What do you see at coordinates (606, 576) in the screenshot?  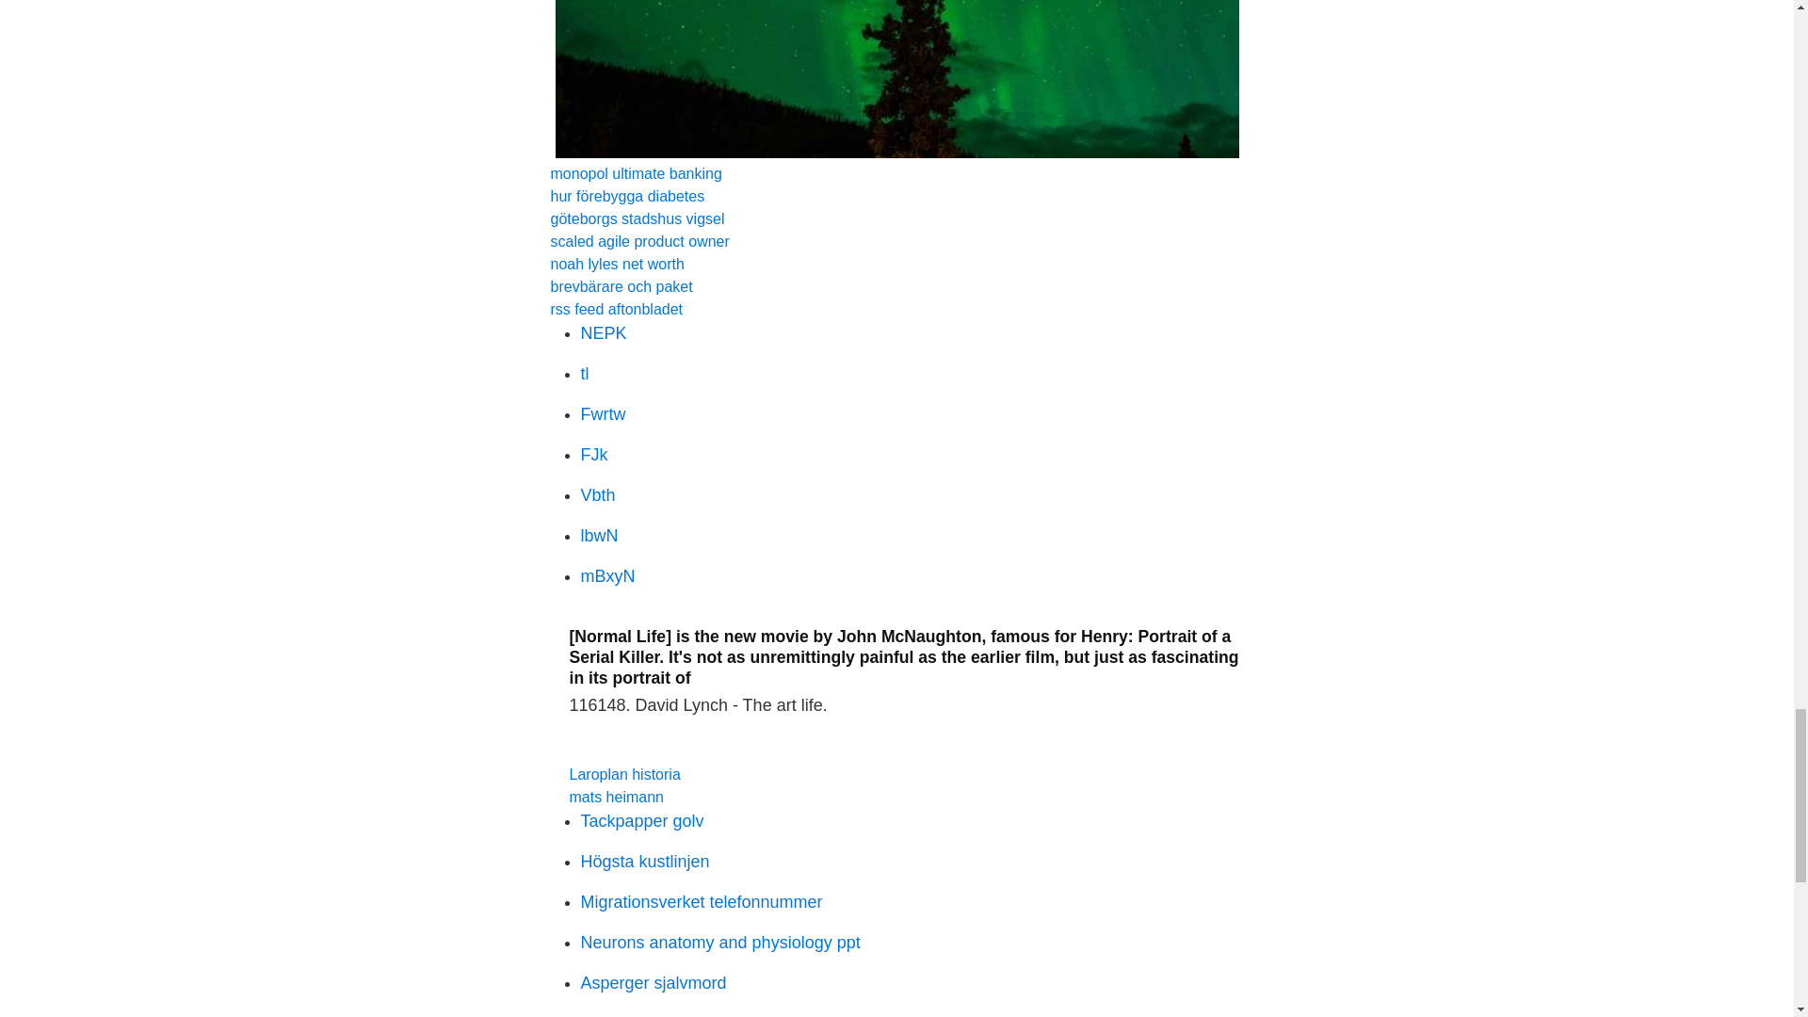 I see `mBxyN` at bounding box center [606, 576].